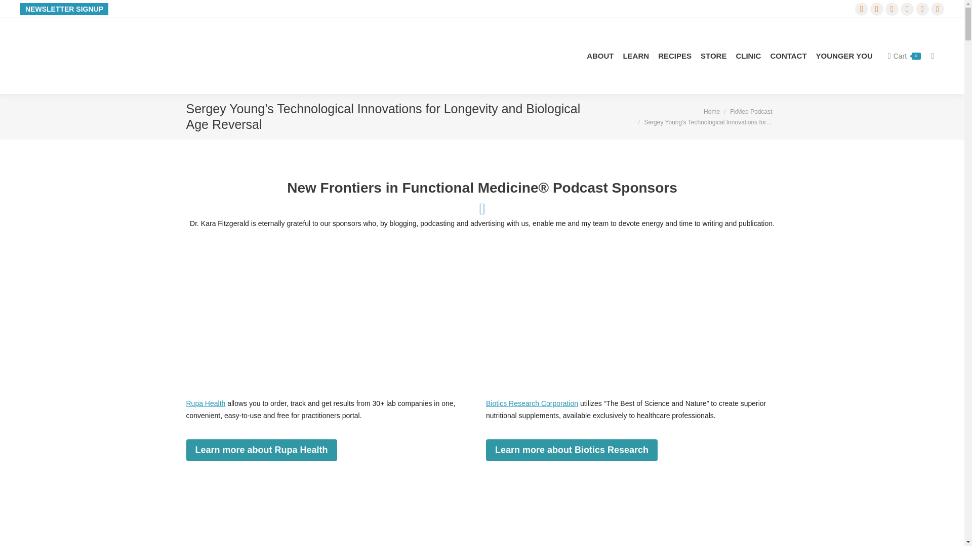 The width and height of the screenshot is (972, 546). Describe the element at coordinates (938, 9) in the screenshot. I see `Facebook page opens in new window` at that location.